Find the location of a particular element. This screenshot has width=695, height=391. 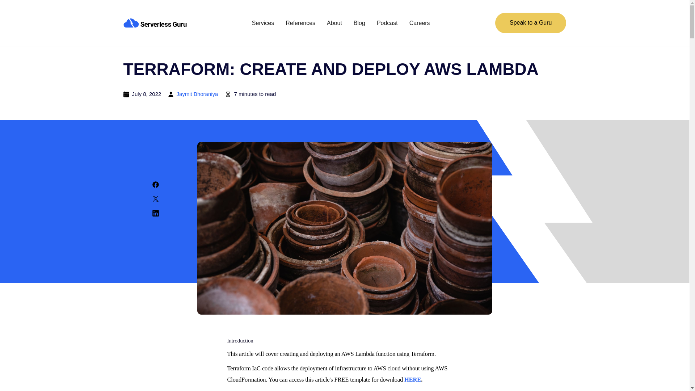

Jaymit Bhoraniya is located at coordinates (197, 94).